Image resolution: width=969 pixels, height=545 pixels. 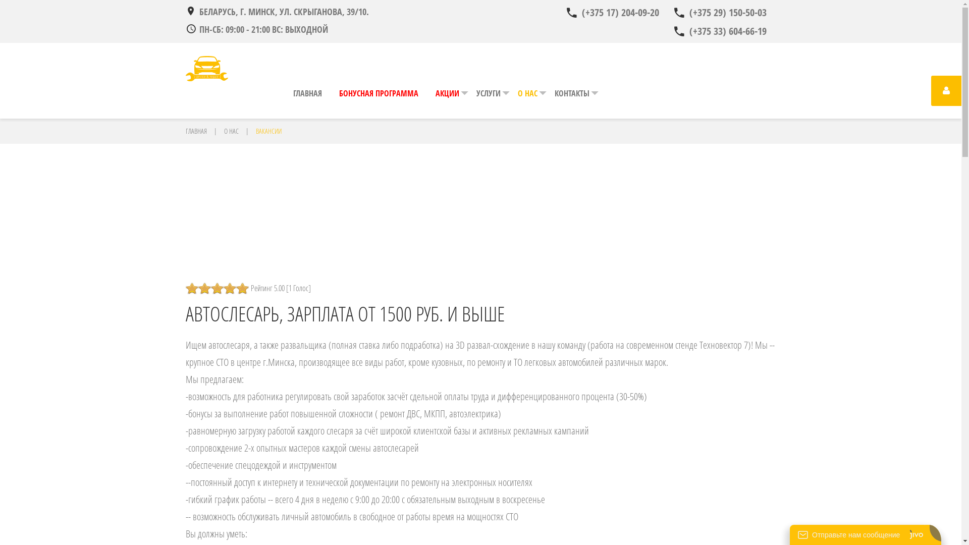 I want to click on (+375 17) 204-09-20, so click(x=612, y=13).